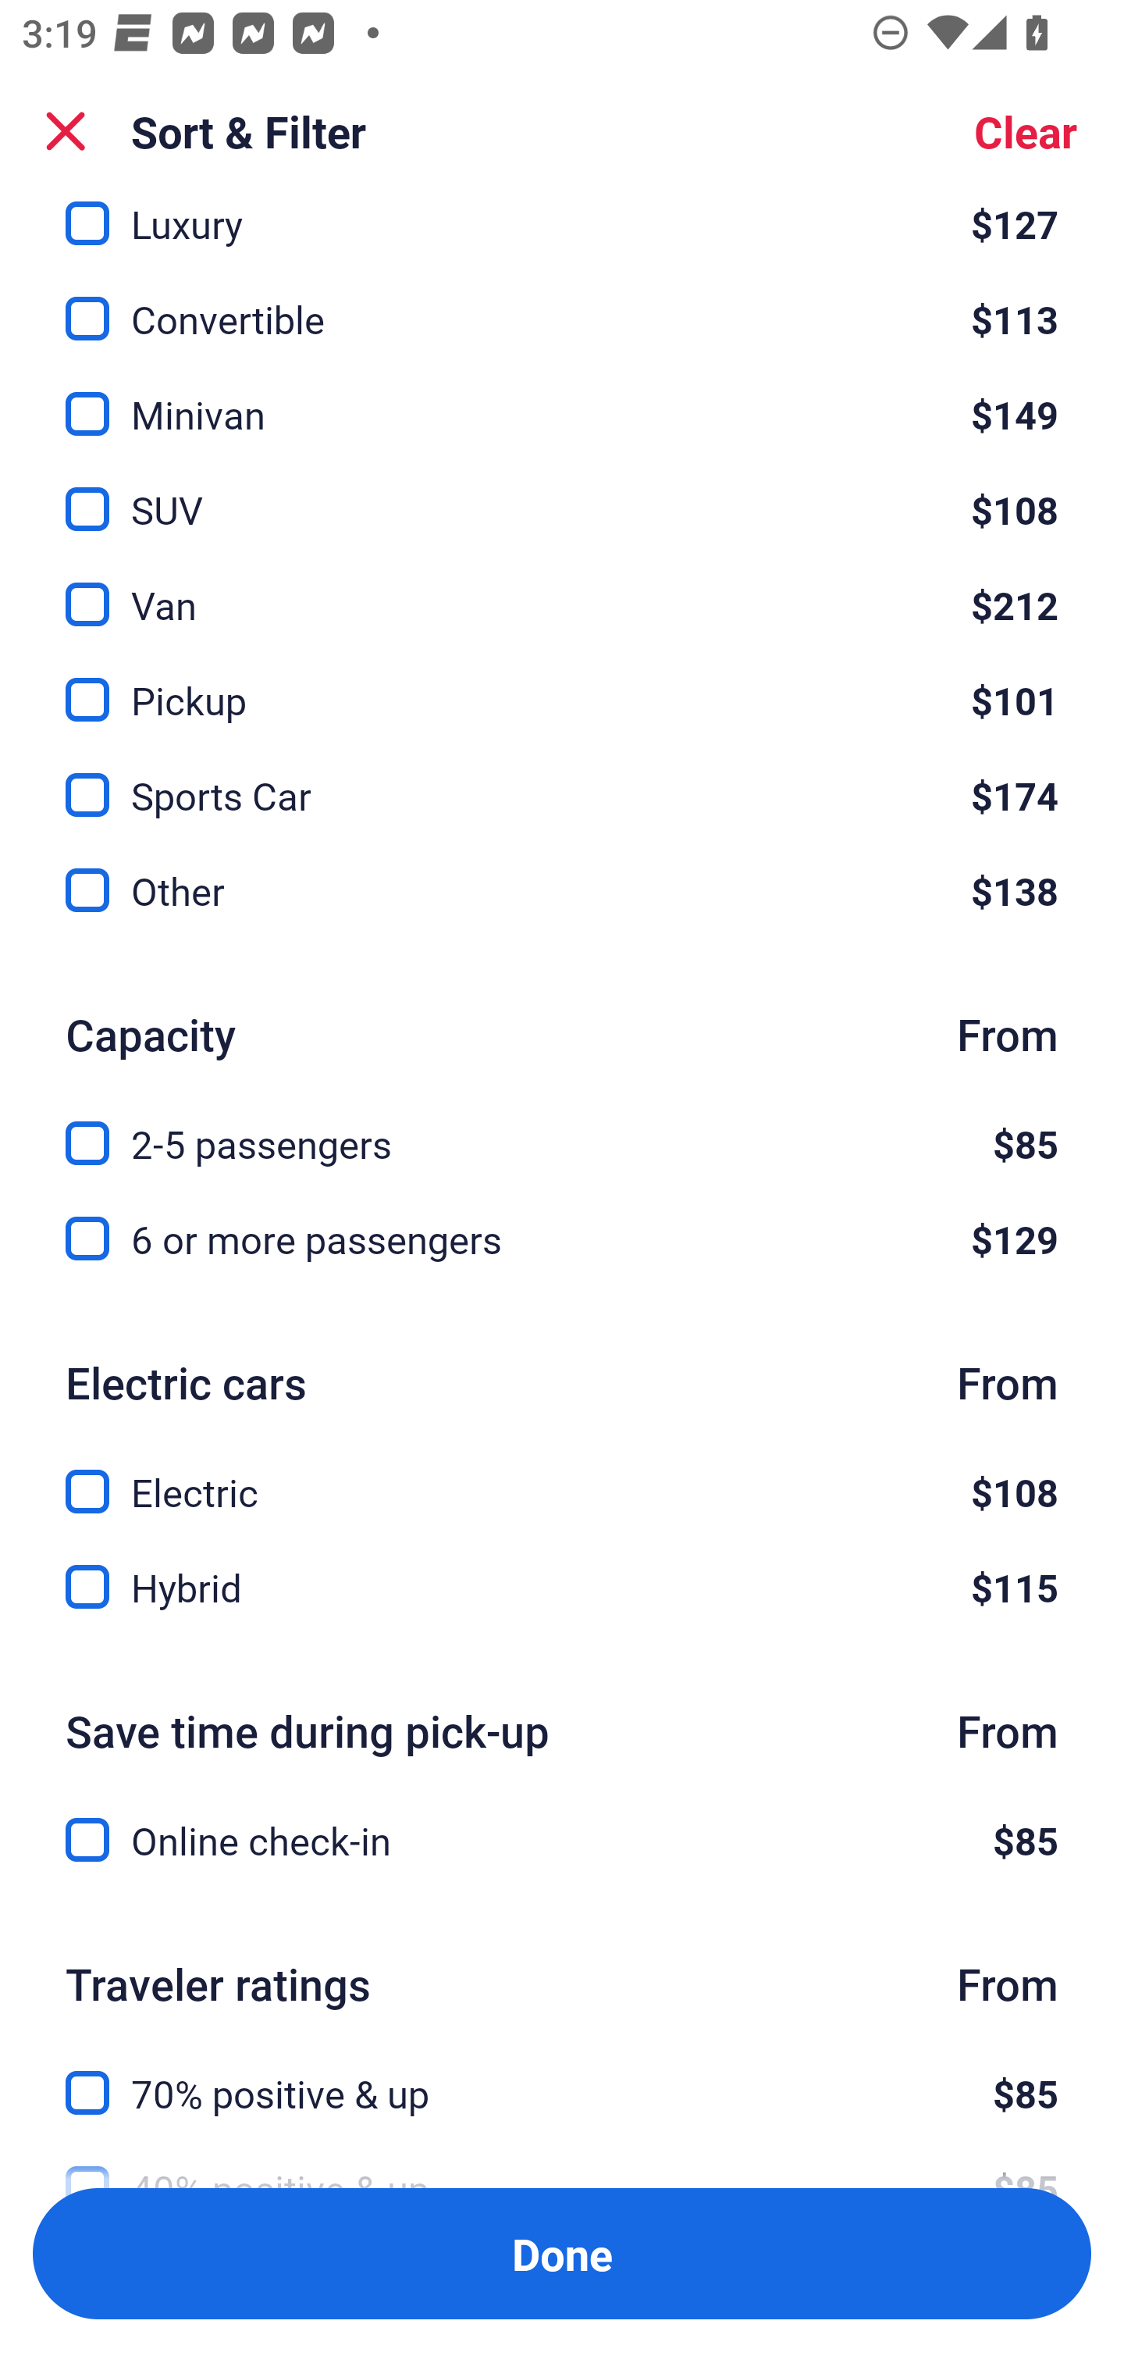  Describe the element at coordinates (562, 1125) in the screenshot. I see `2-5 passengers, $85 2-5 passengers $85` at that location.